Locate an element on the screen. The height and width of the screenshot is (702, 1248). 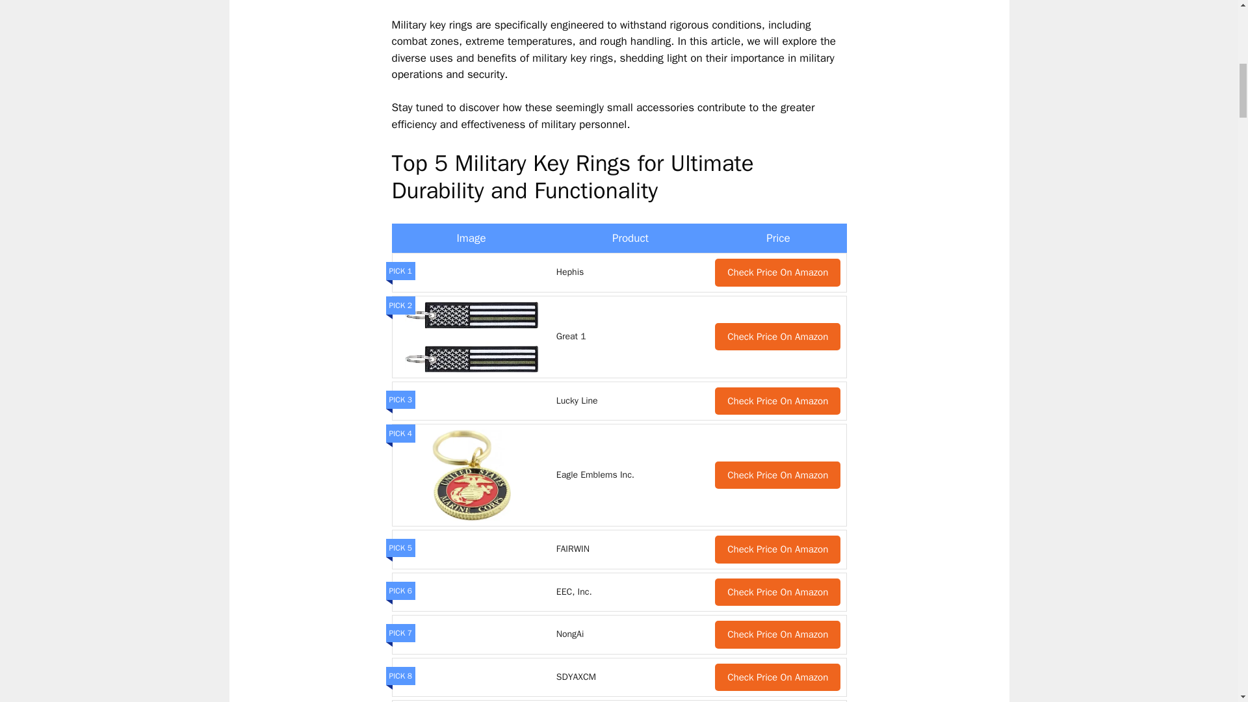
Check Price On Amazon is located at coordinates (777, 550).